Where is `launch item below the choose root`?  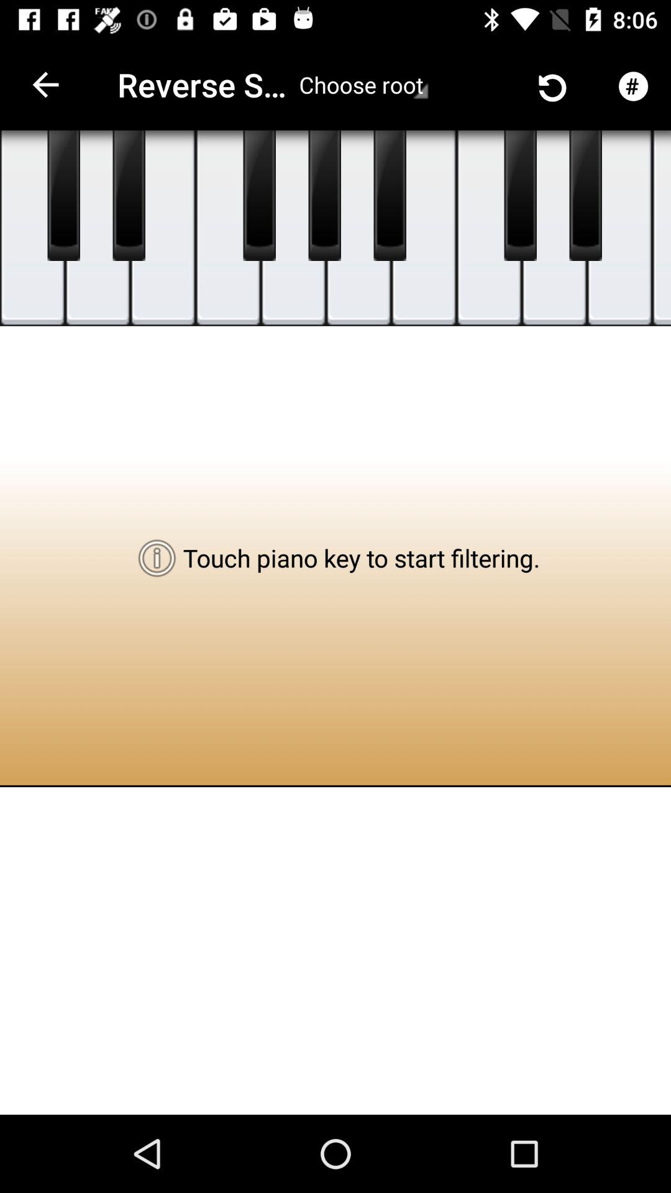
launch item below the choose root is located at coordinates (358, 229).